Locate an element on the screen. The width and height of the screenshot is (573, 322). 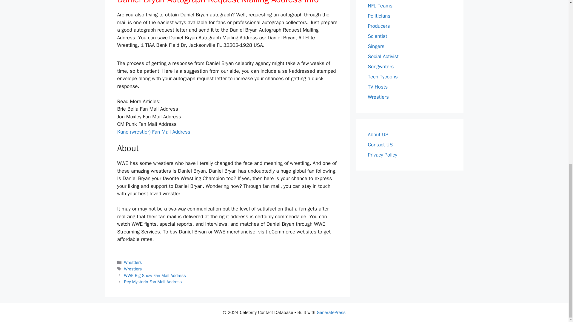
Singers is located at coordinates (376, 46).